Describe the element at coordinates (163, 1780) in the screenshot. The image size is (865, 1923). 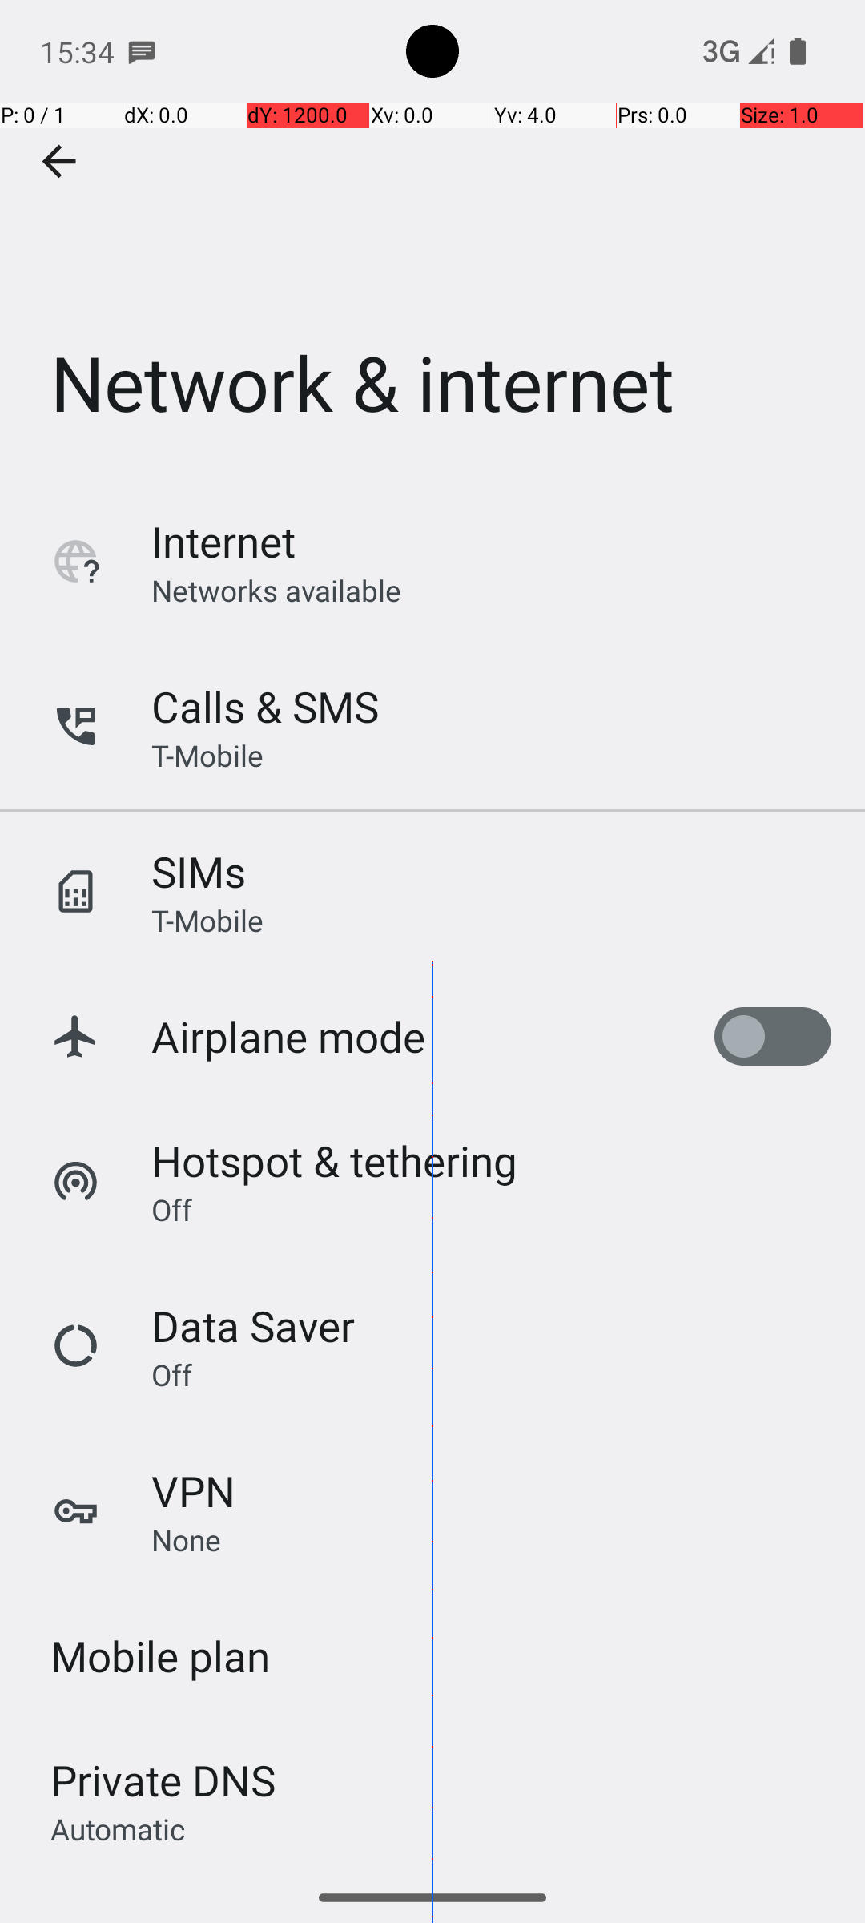
I see `Private DNS` at that location.